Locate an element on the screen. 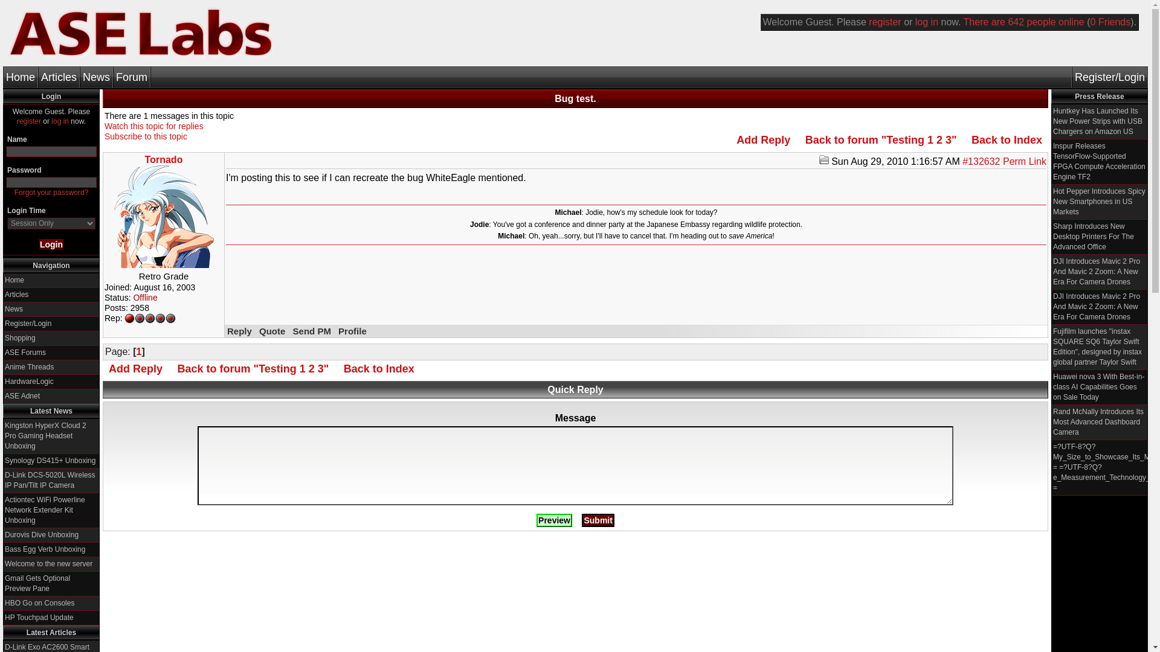 This screenshot has height=652, width=1160. Perm Link is located at coordinates (1025, 162).